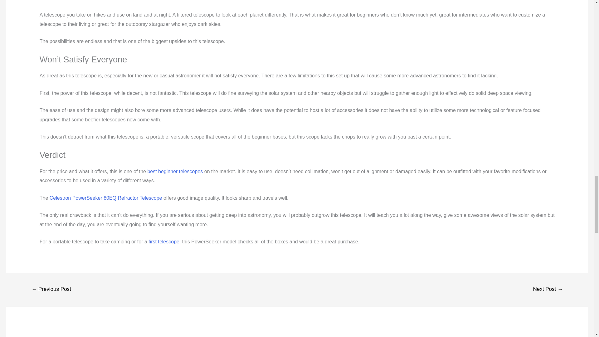  Describe the element at coordinates (175, 172) in the screenshot. I see `best beginner telescopes` at that location.